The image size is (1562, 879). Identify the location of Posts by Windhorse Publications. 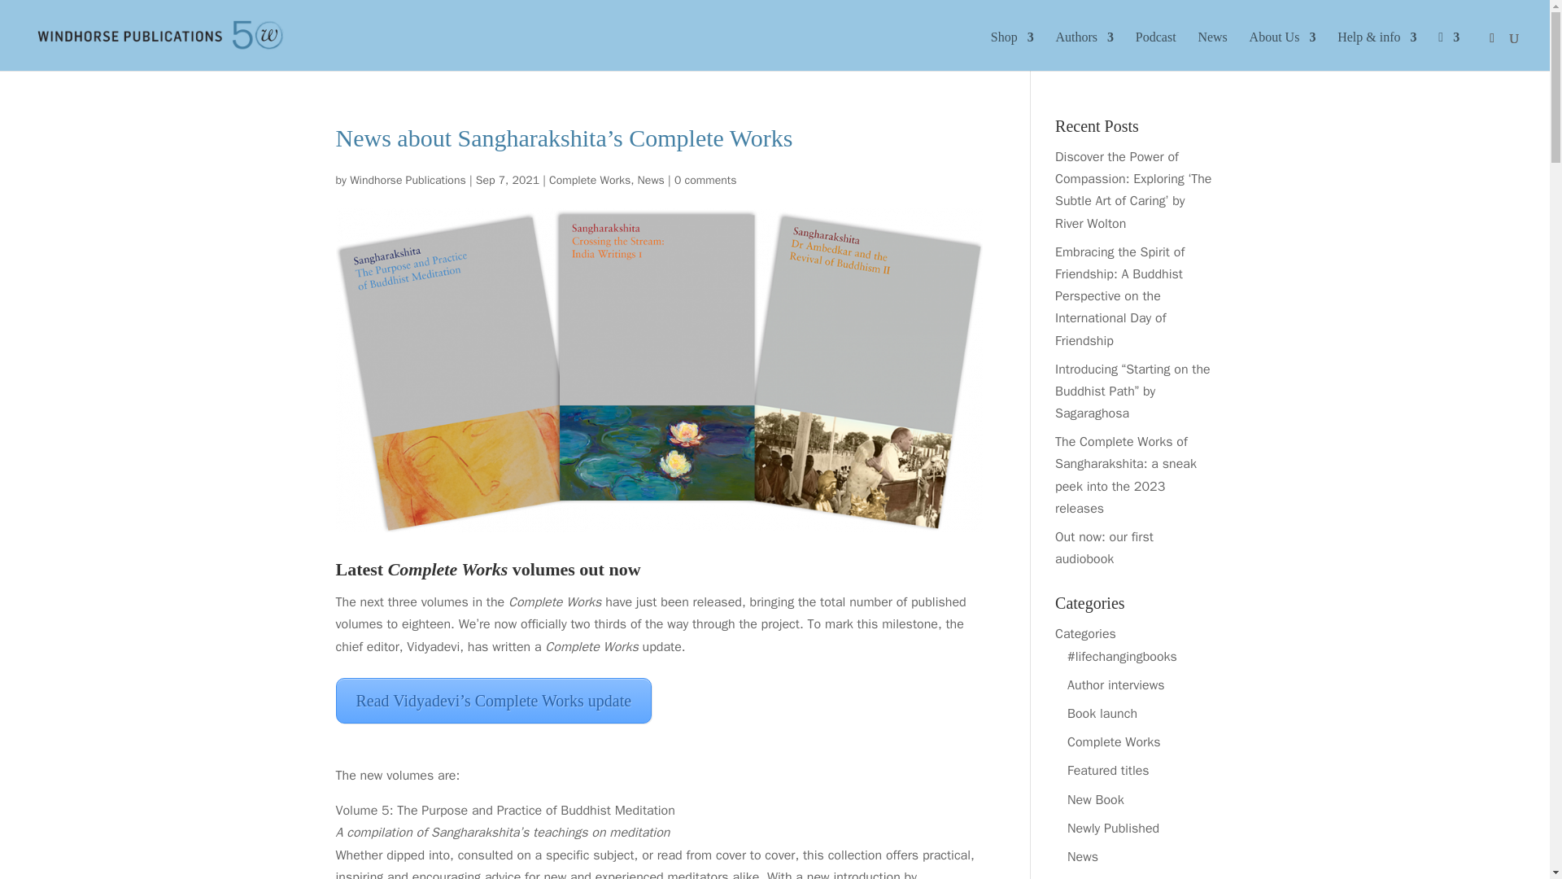
(408, 179).